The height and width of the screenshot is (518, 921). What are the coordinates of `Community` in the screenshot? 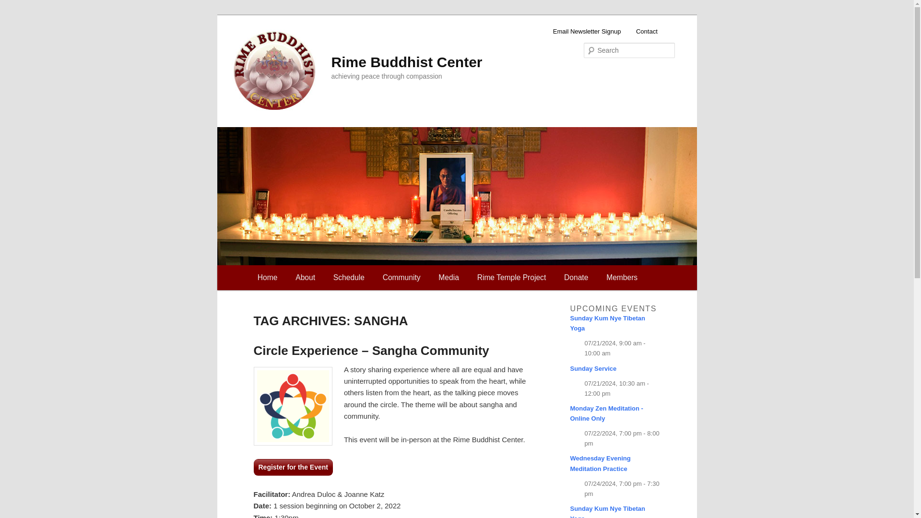 It's located at (402, 277).